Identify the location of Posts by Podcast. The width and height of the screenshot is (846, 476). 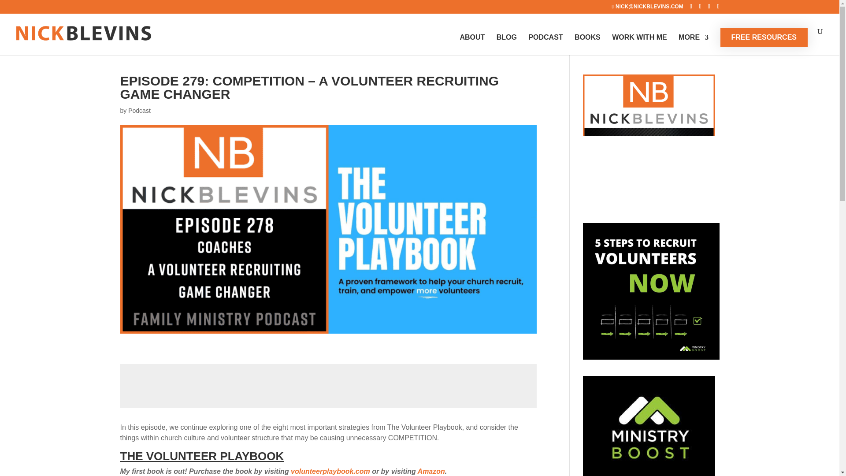
(139, 111).